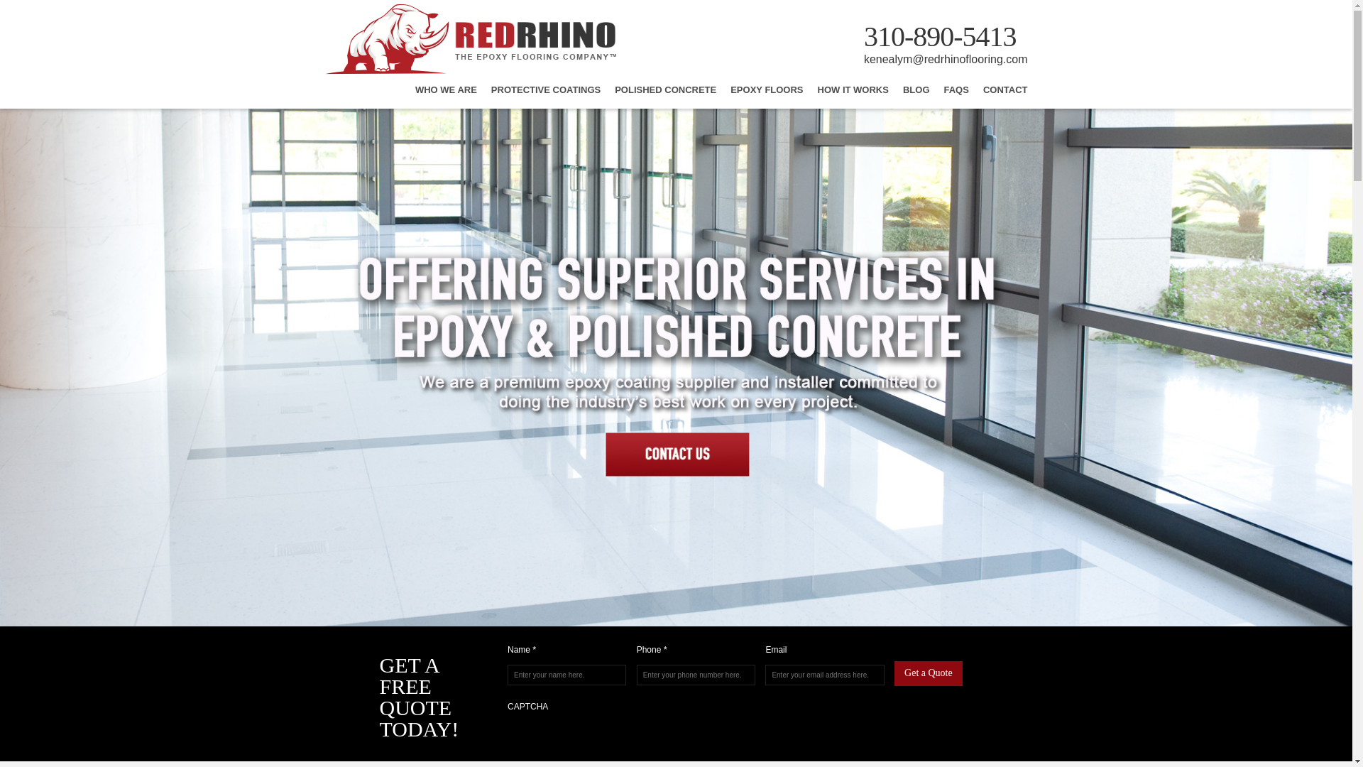 This screenshot has width=1363, height=767. I want to click on Epoxy flooring Installation process, so click(853, 95).